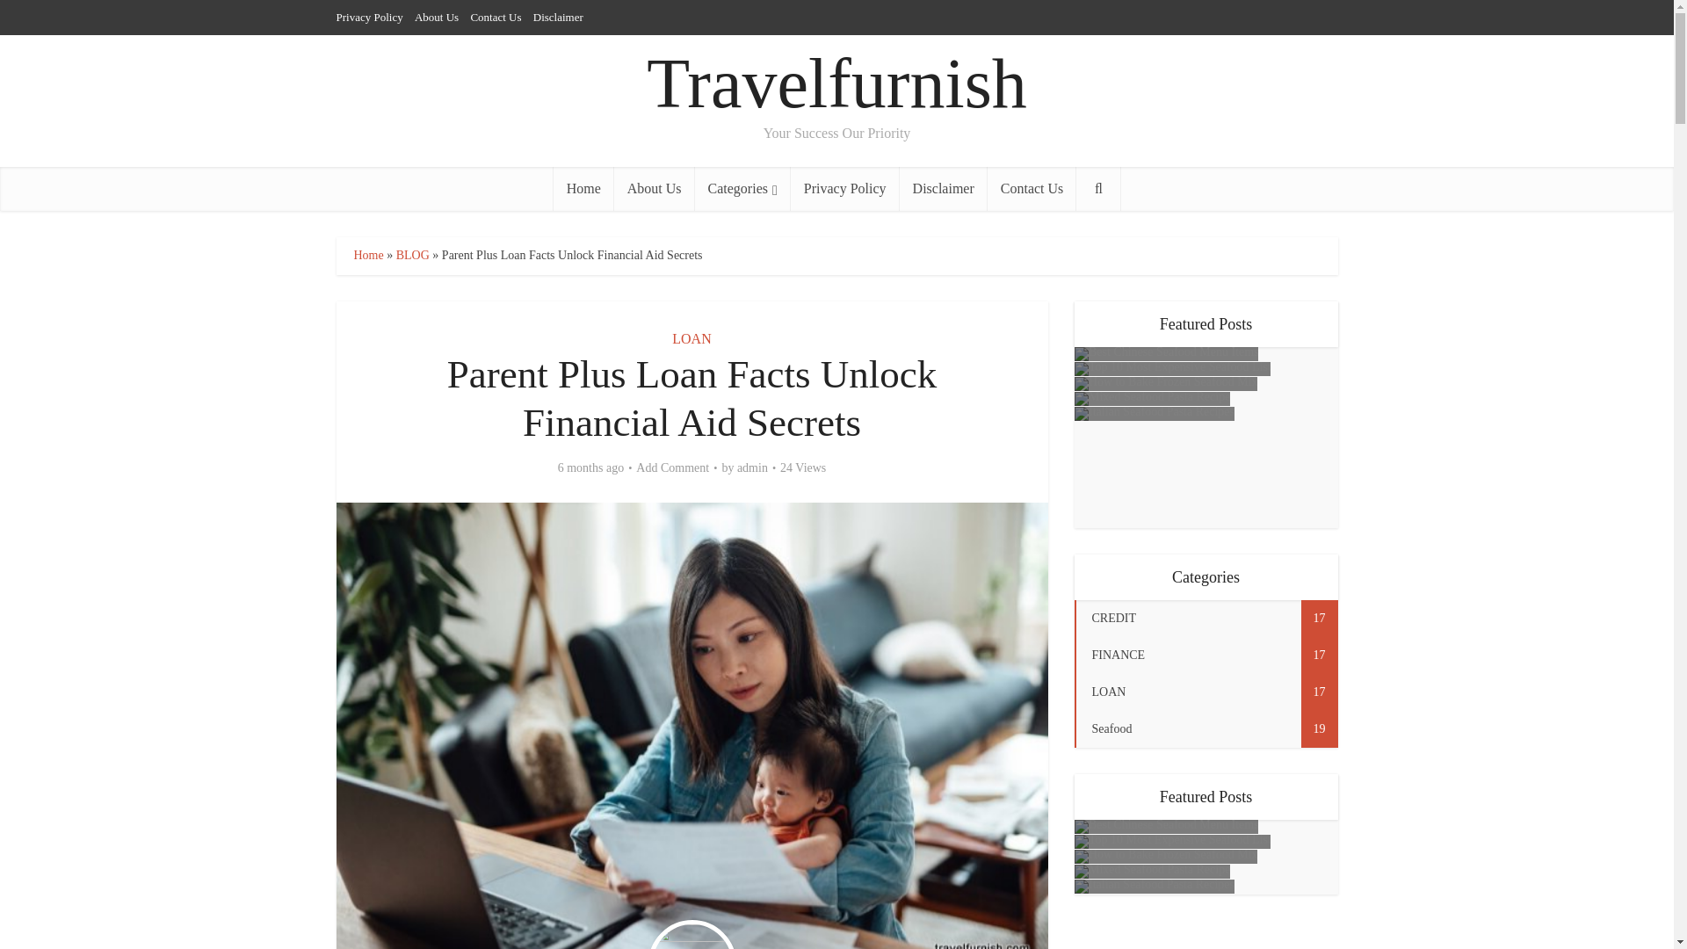  I want to click on Add Comment, so click(671, 467).